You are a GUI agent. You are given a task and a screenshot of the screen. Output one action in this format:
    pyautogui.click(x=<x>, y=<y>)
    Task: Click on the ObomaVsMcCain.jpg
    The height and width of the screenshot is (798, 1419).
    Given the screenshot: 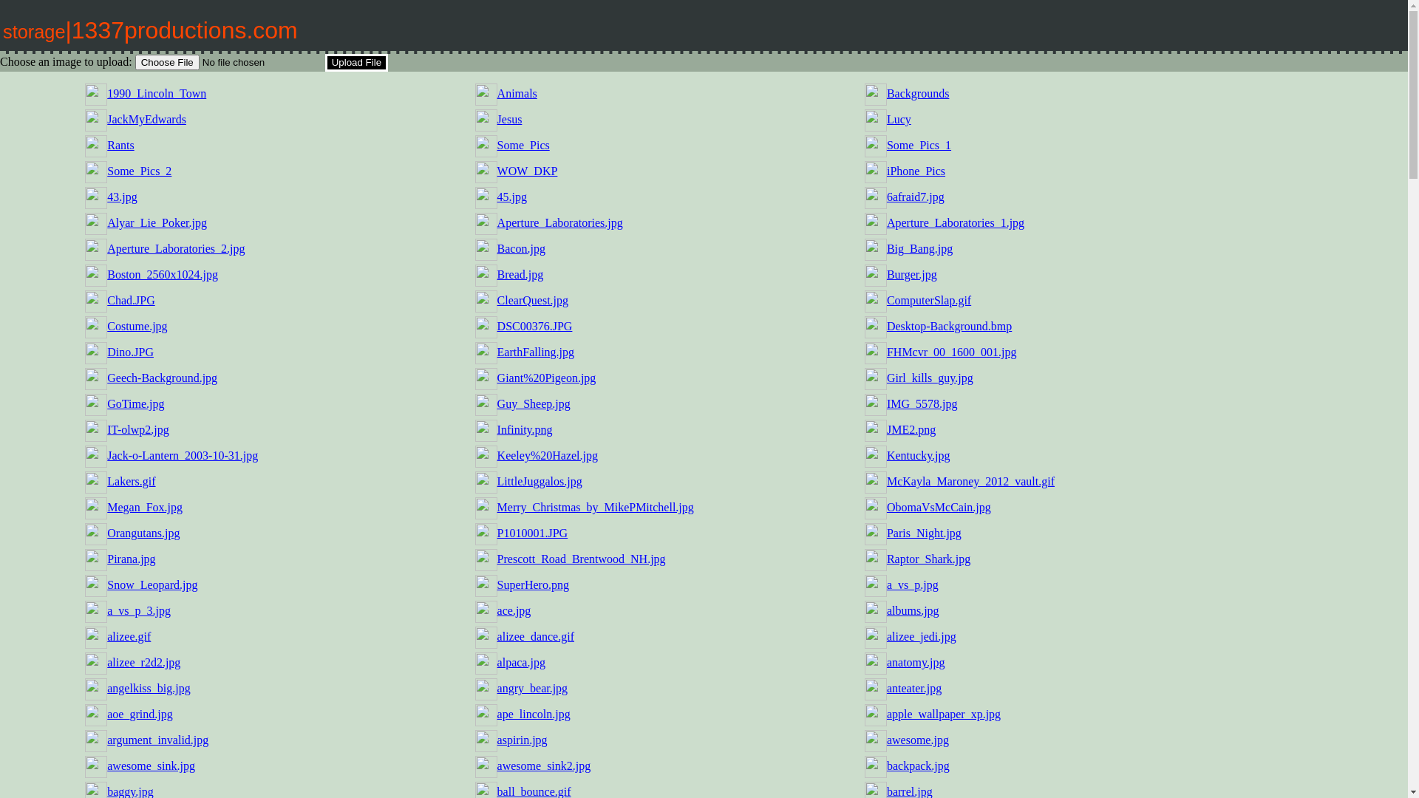 What is the action you would take?
    pyautogui.click(x=939, y=507)
    